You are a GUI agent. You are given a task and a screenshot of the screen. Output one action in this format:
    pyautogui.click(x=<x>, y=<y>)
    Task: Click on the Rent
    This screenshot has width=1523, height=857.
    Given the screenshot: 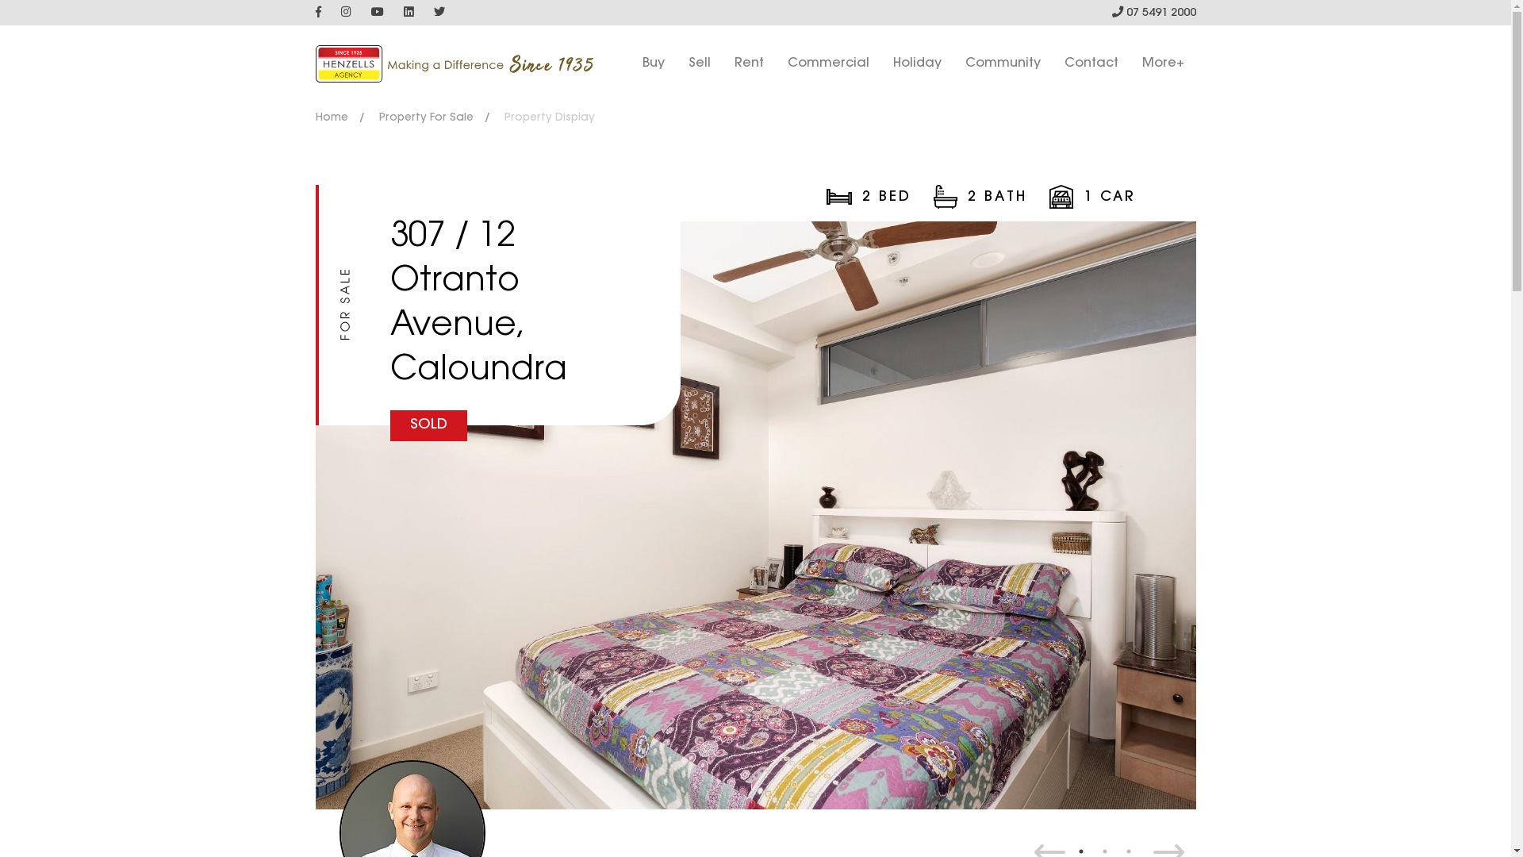 What is the action you would take?
    pyautogui.click(x=749, y=63)
    